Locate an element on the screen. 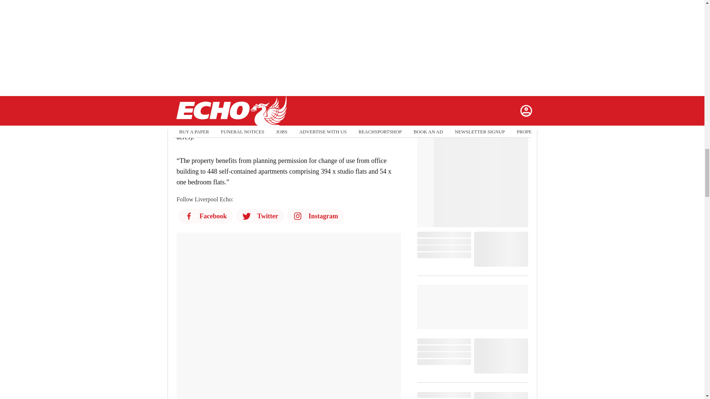 The height and width of the screenshot is (399, 710). Instagram is located at coordinates (315, 216).